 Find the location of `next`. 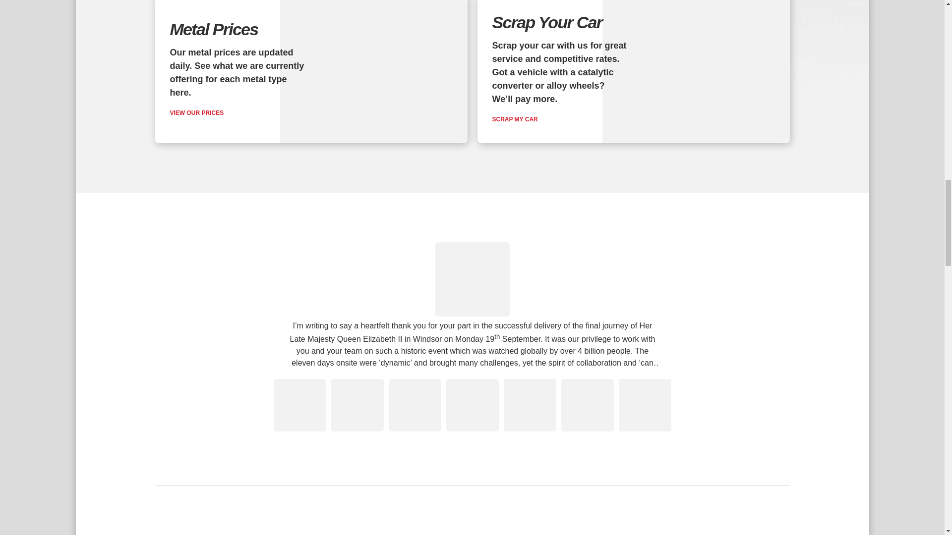

next is located at coordinates (699, 337).